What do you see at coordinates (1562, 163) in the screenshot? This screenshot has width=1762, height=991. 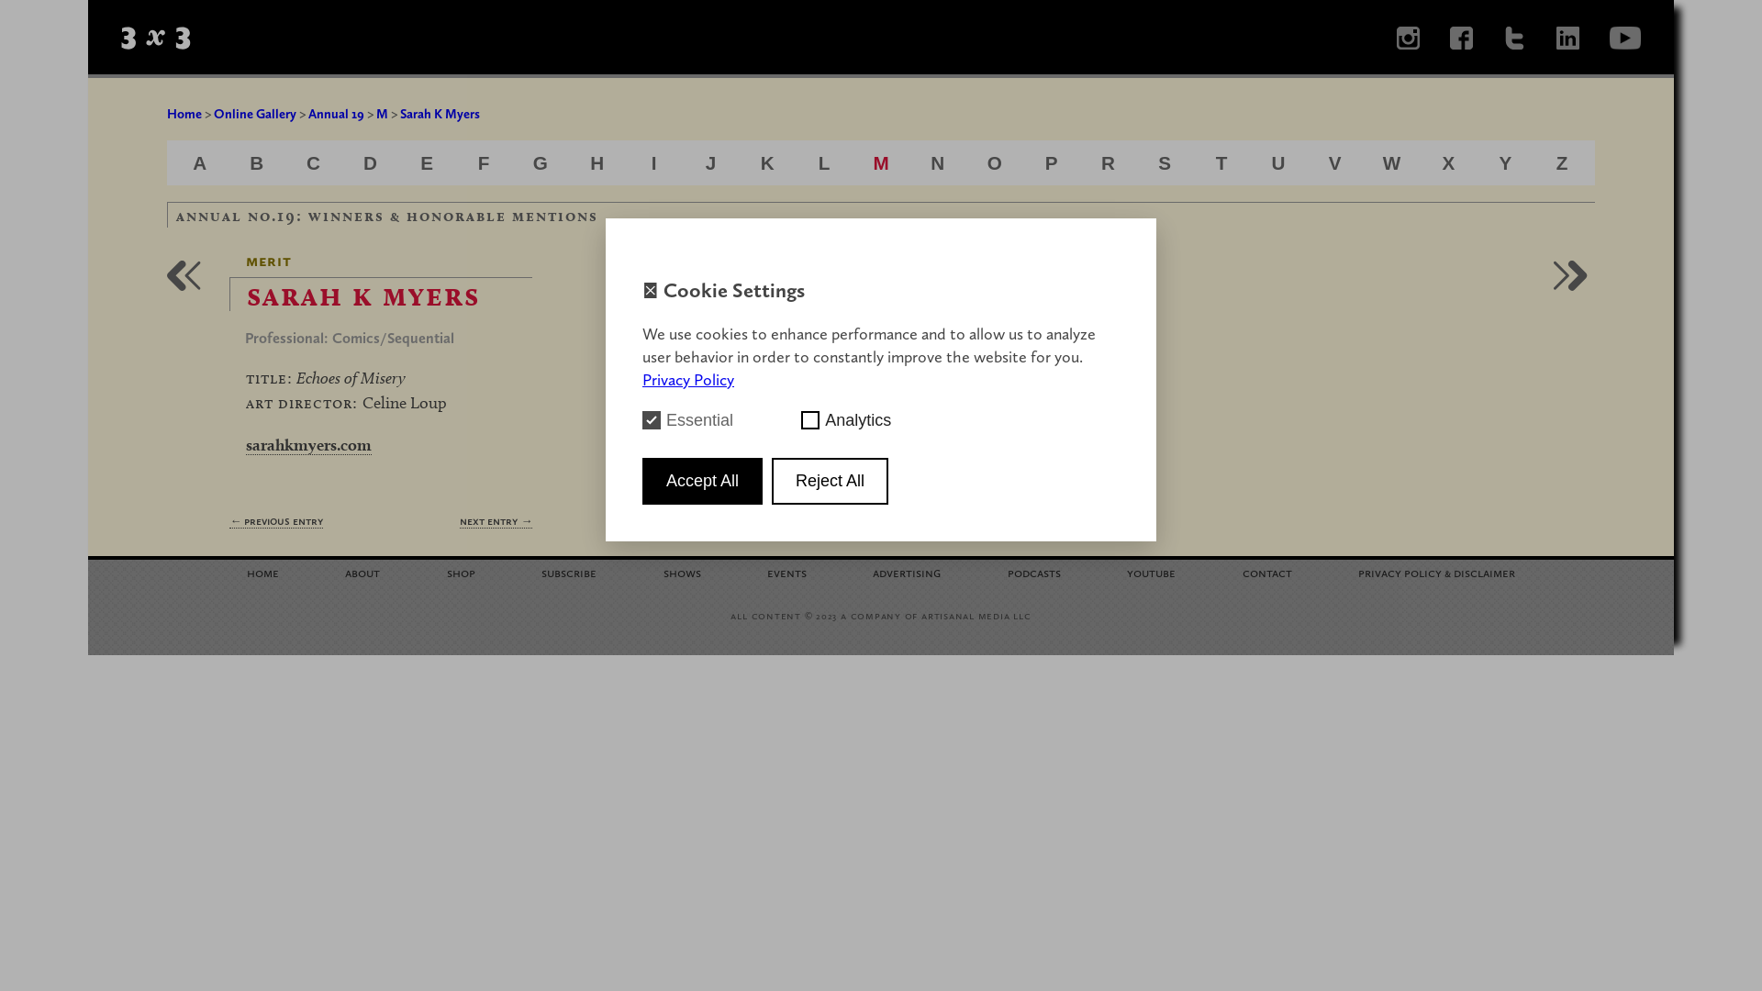 I see `Z` at bounding box center [1562, 163].